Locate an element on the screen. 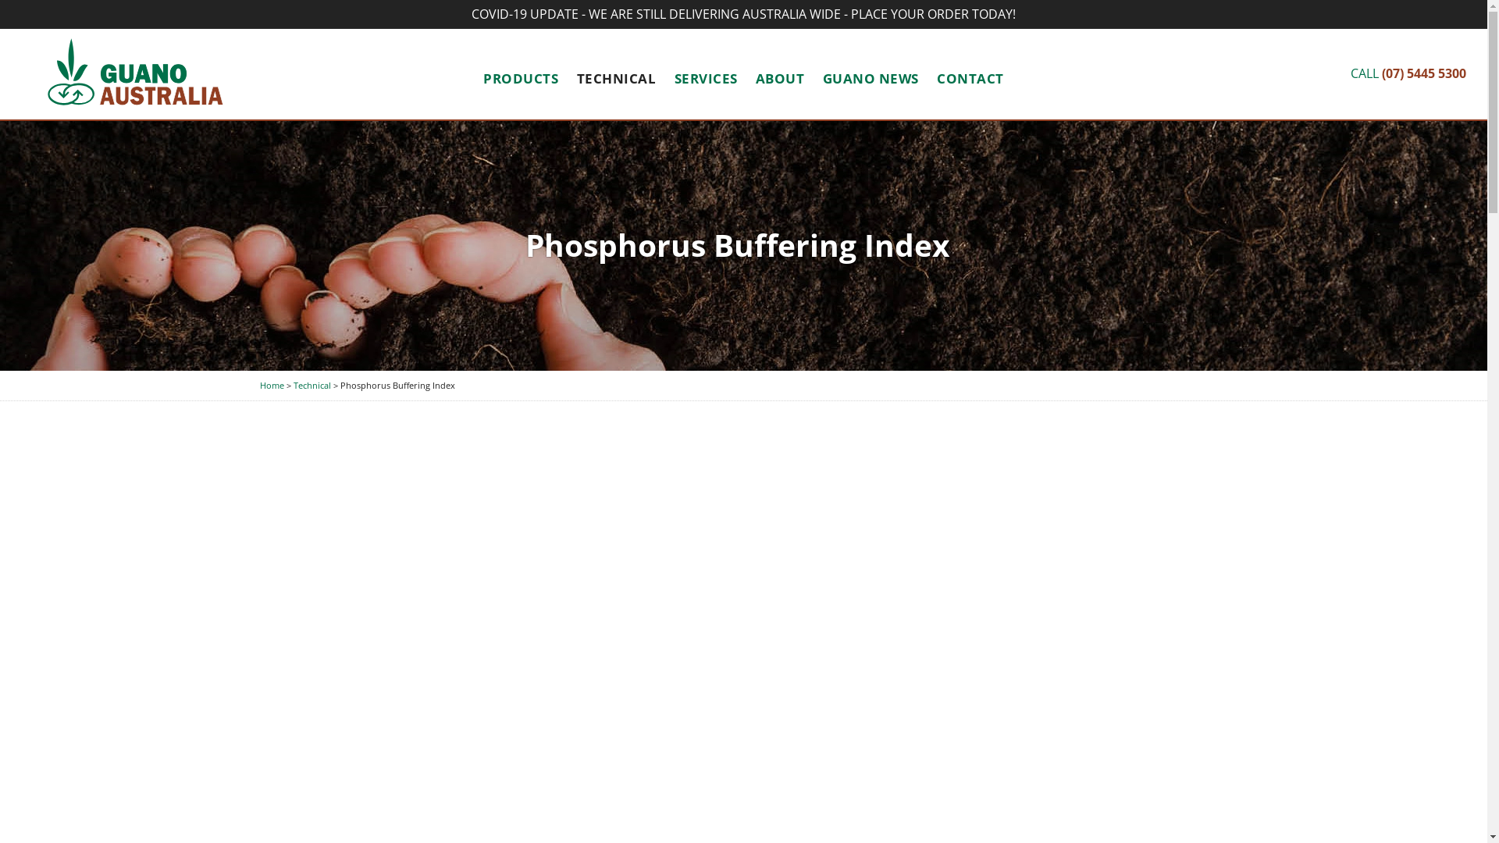  Guano is located at coordinates (134, 74).